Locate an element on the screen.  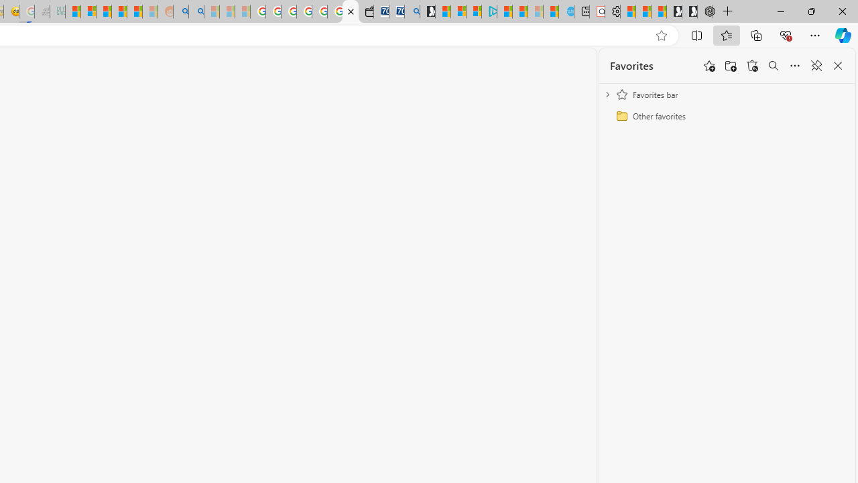
Search favorites is located at coordinates (774, 66).